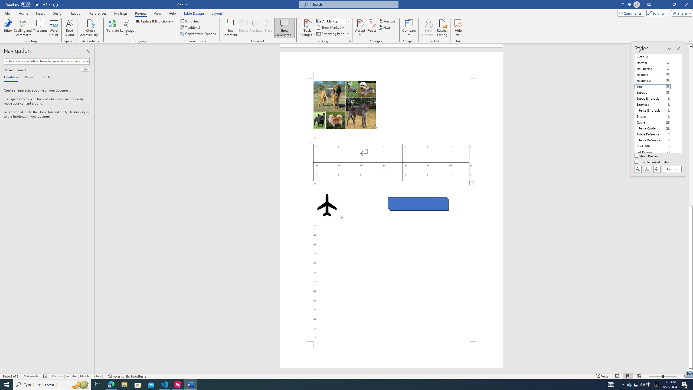 Image resolution: width=693 pixels, height=390 pixels. I want to click on Reject and Move to Next, so click(372, 23).